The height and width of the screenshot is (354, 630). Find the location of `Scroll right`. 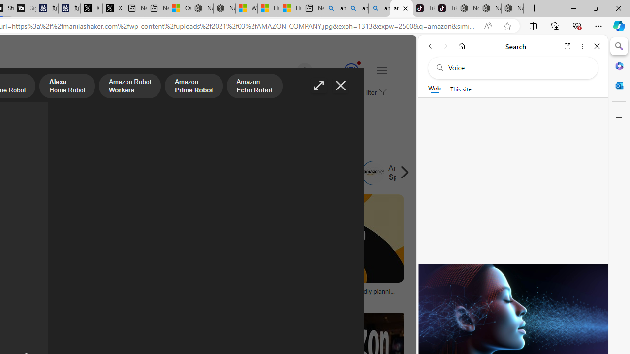

Scroll right is located at coordinates (402, 173).